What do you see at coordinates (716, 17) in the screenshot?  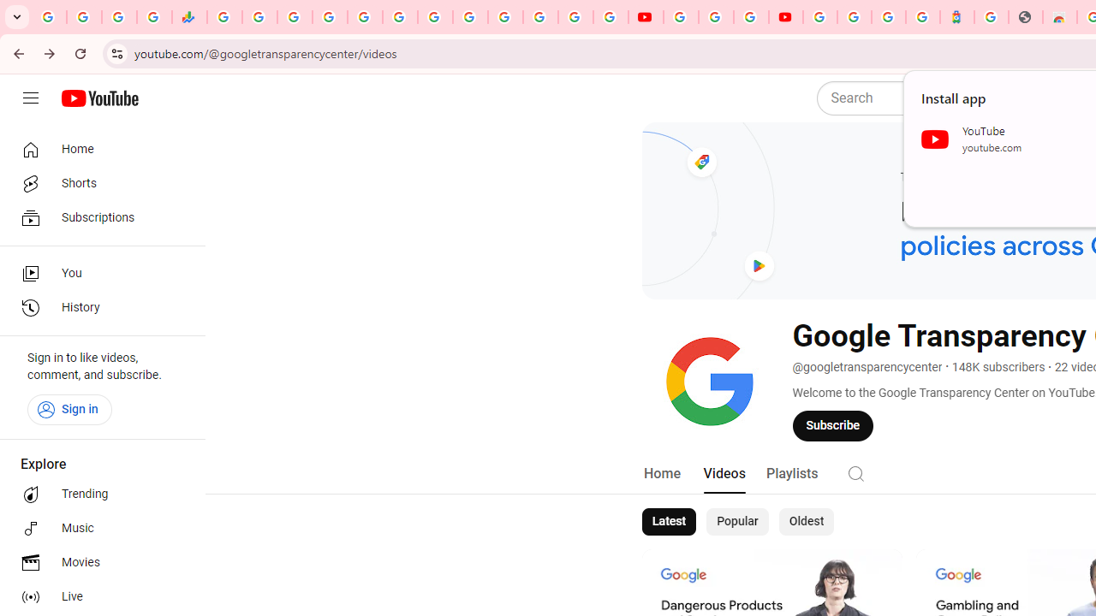 I see `Google Account Help` at bounding box center [716, 17].